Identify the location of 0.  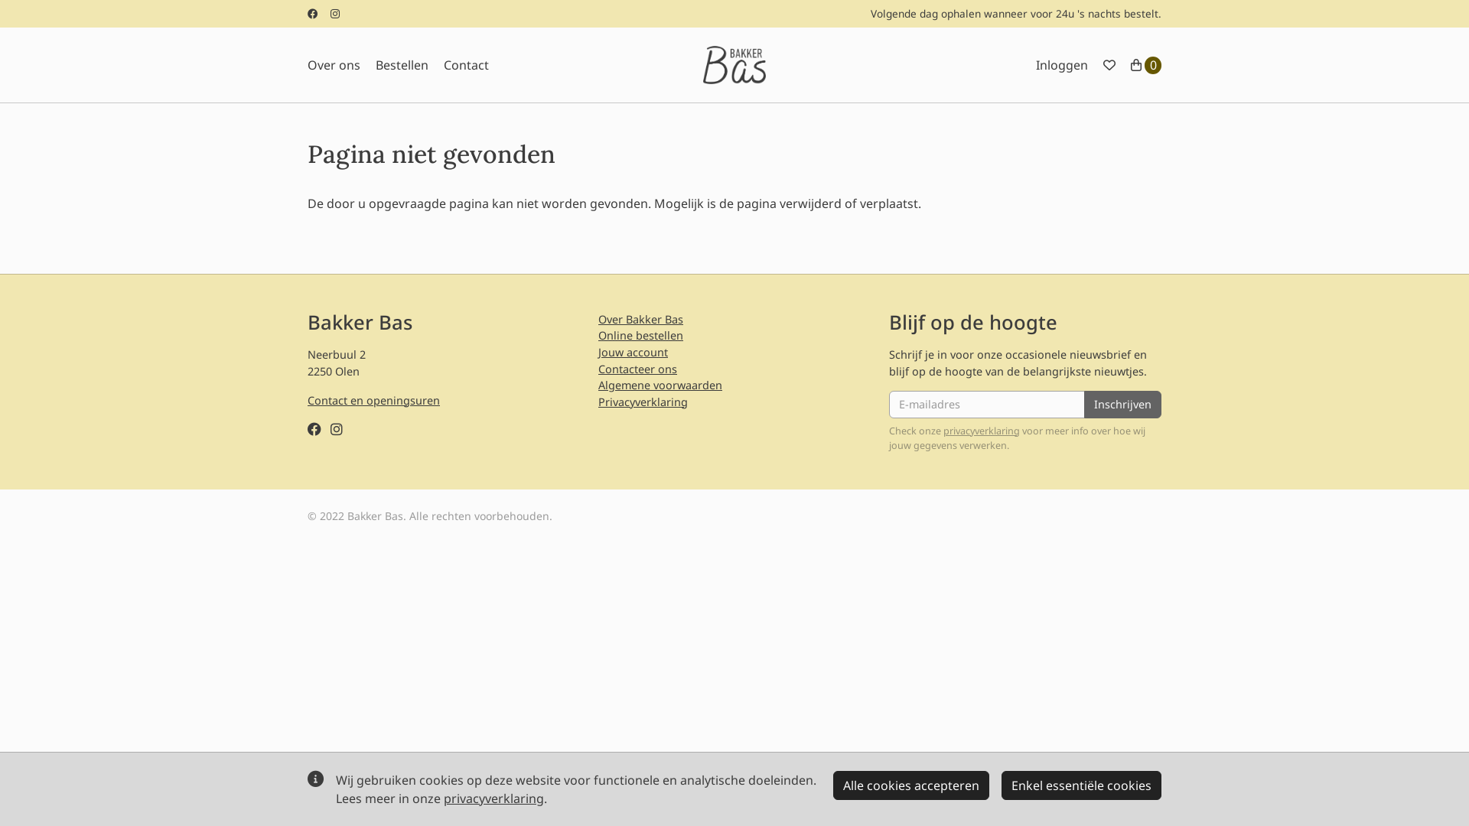
(1146, 65).